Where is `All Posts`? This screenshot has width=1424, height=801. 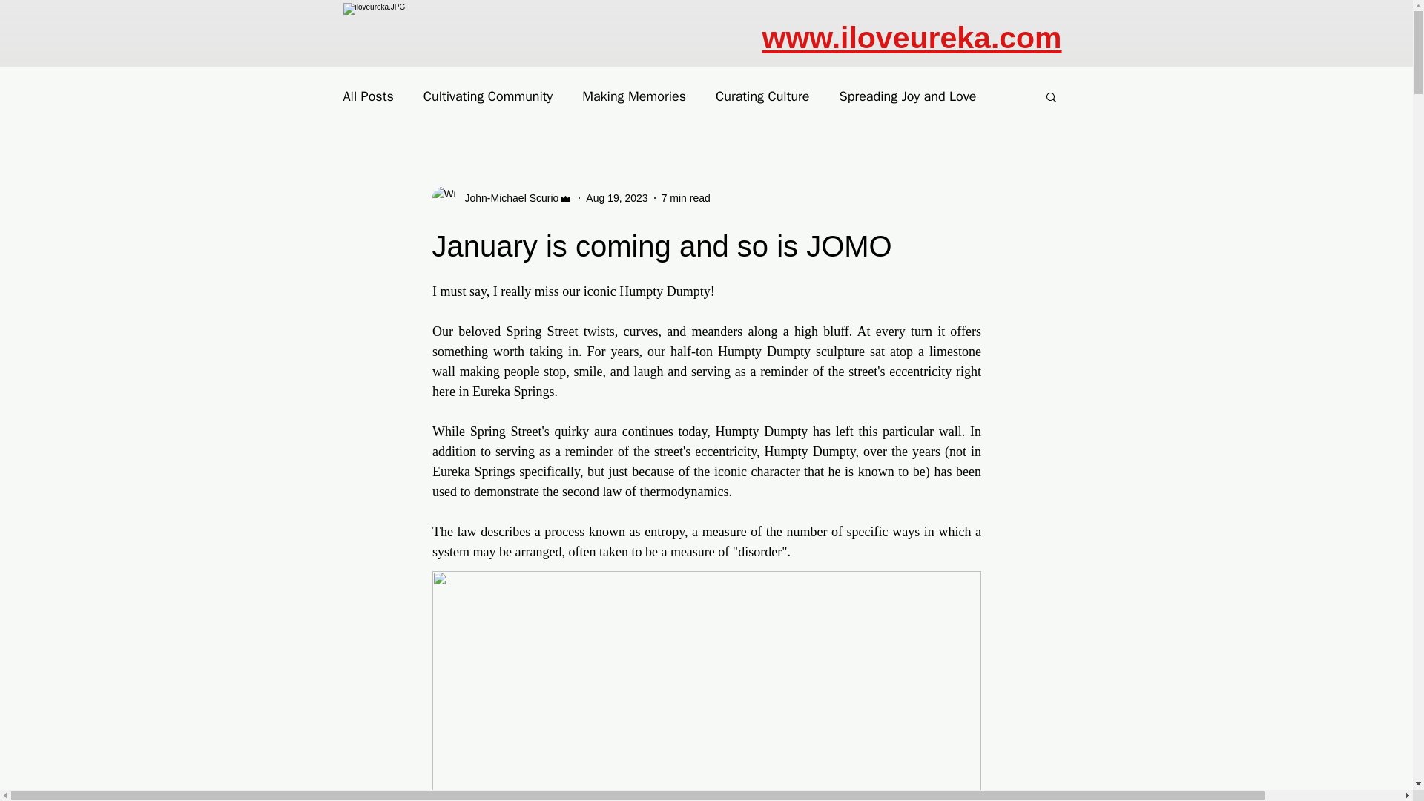 All Posts is located at coordinates (368, 96).